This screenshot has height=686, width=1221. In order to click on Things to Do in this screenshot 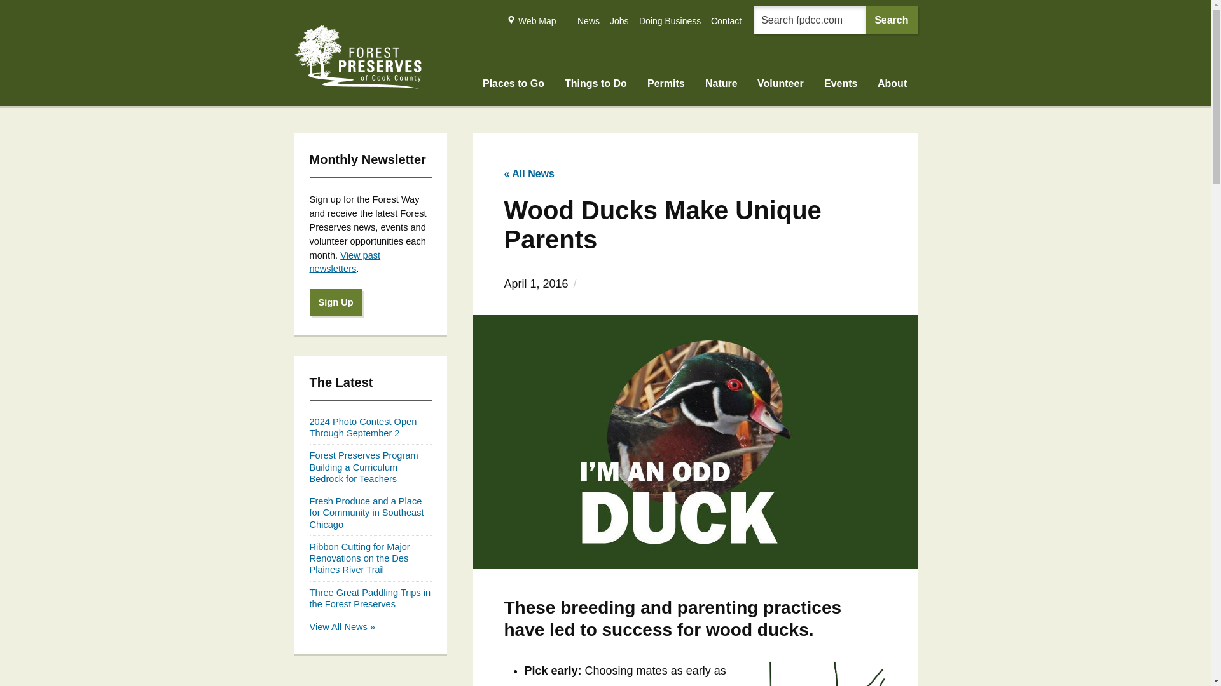, I will do `click(357, 57)`.